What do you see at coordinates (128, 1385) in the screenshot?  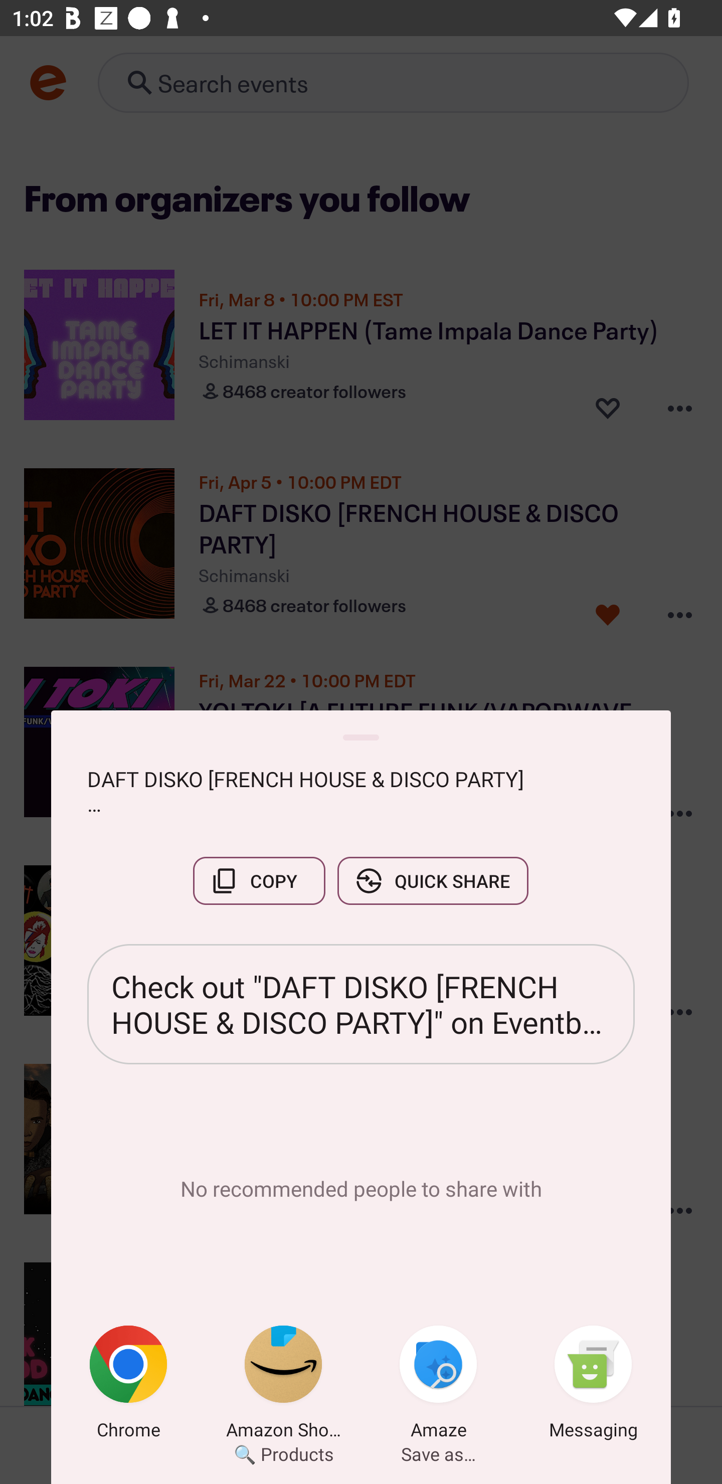 I see `Chrome` at bounding box center [128, 1385].